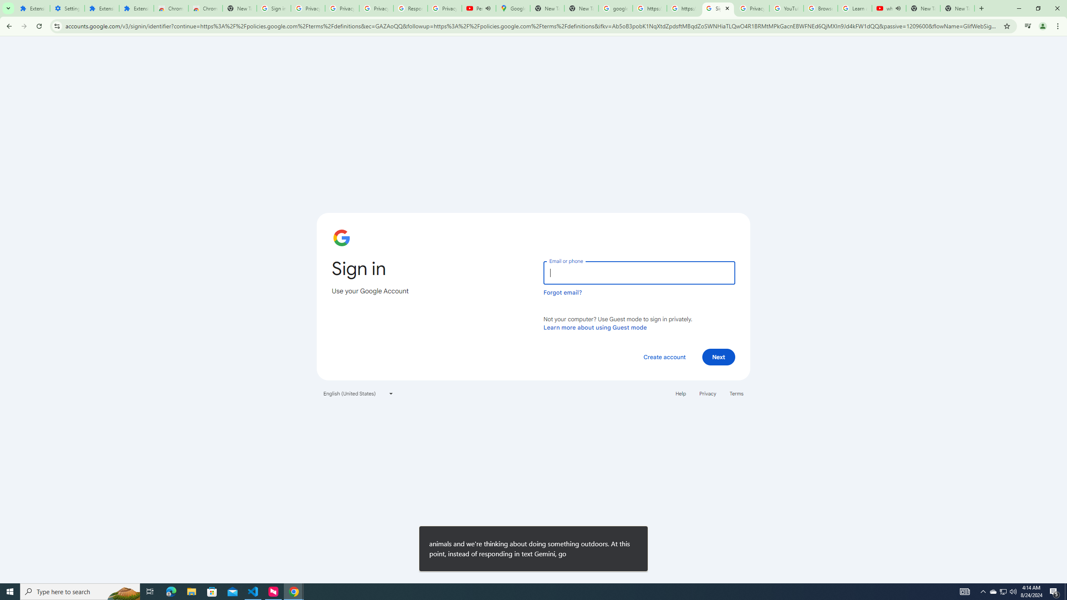  What do you see at coordinates (957, 8) in the screenshot?
I see `New Tab` at bounding box center [957, 8].